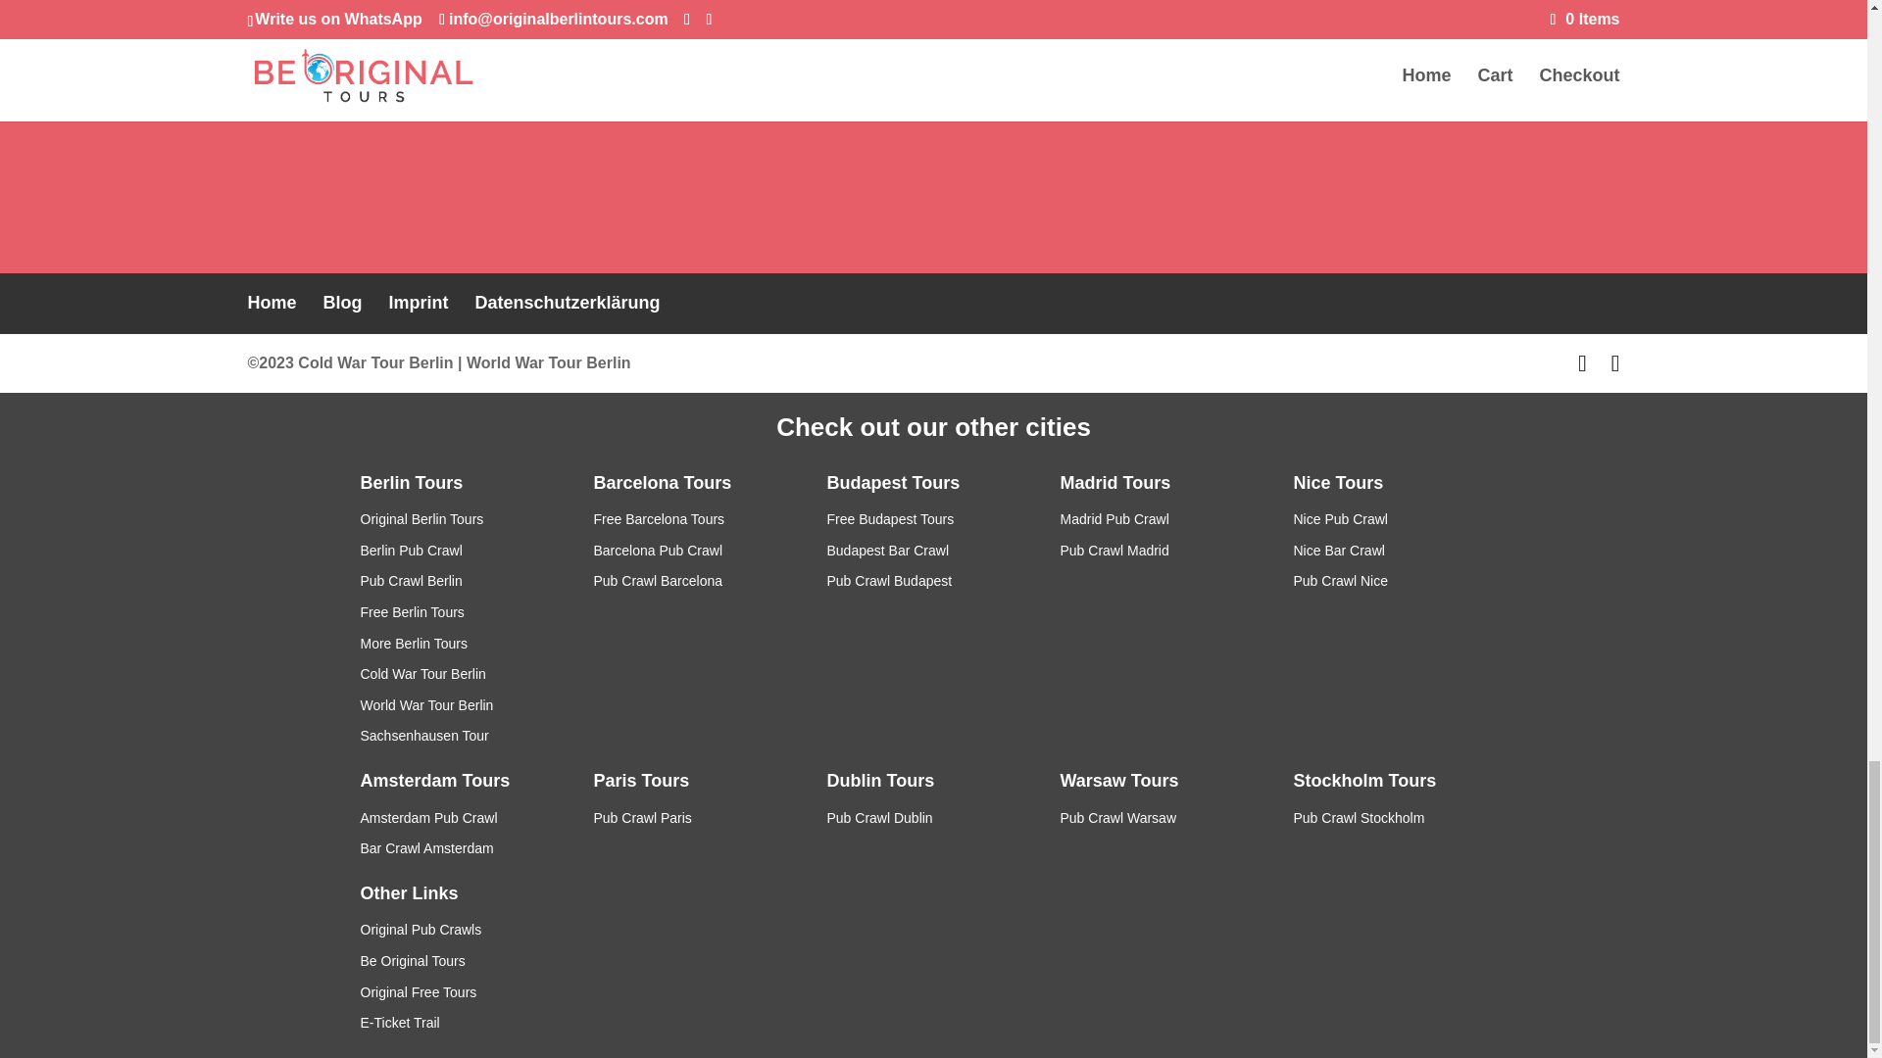 This screenshot has width=1882, height=1058. I want to click on Pub Crawl Berlin, so click(412, 580).